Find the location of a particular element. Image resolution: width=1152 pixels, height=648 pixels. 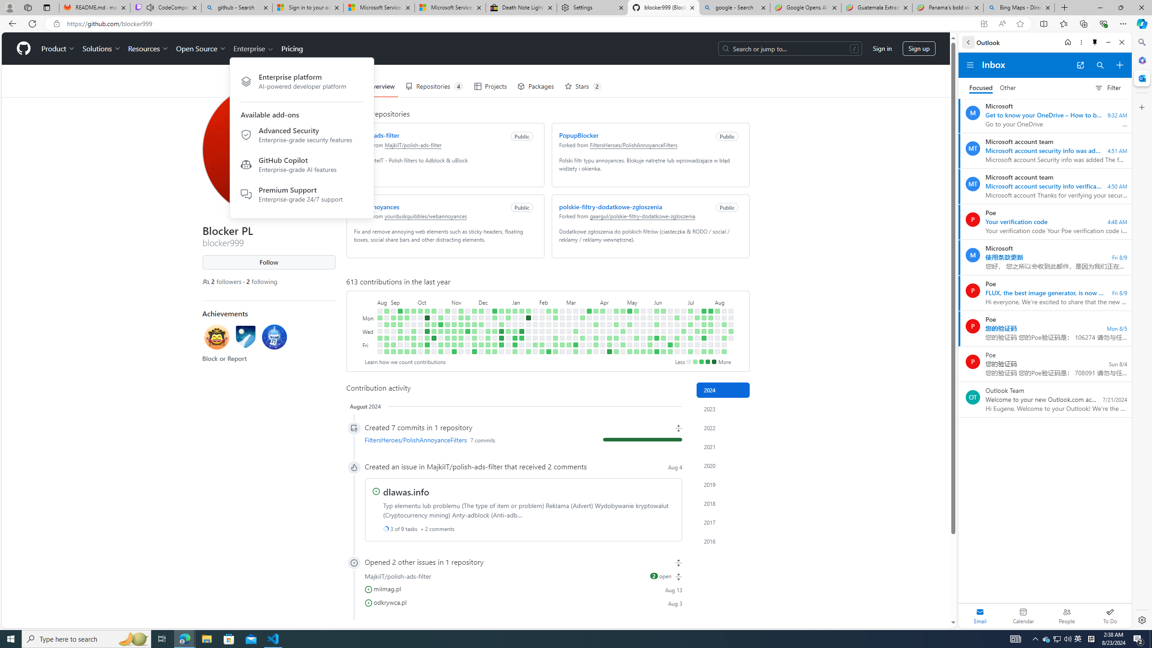

6 contributions on October 13th. is located at coordinates (427, 345).